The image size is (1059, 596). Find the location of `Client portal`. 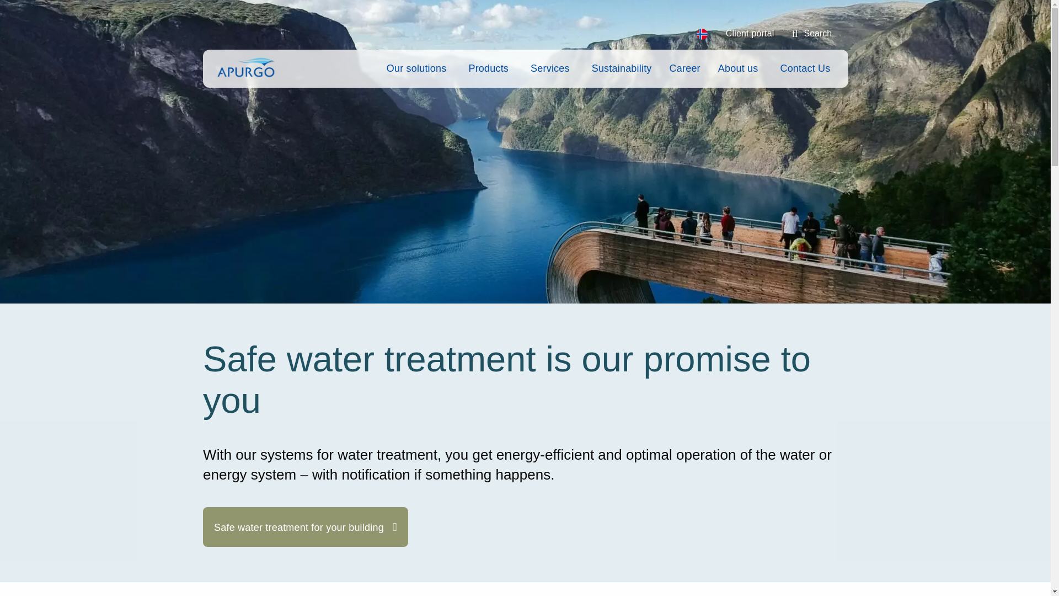

Client portal is located at coordinates (750, 33).